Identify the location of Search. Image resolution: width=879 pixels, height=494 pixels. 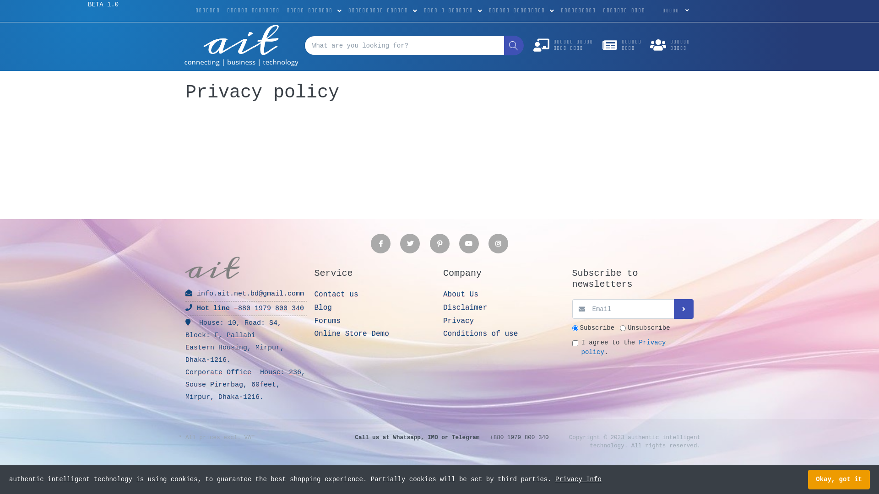
(514, 45).